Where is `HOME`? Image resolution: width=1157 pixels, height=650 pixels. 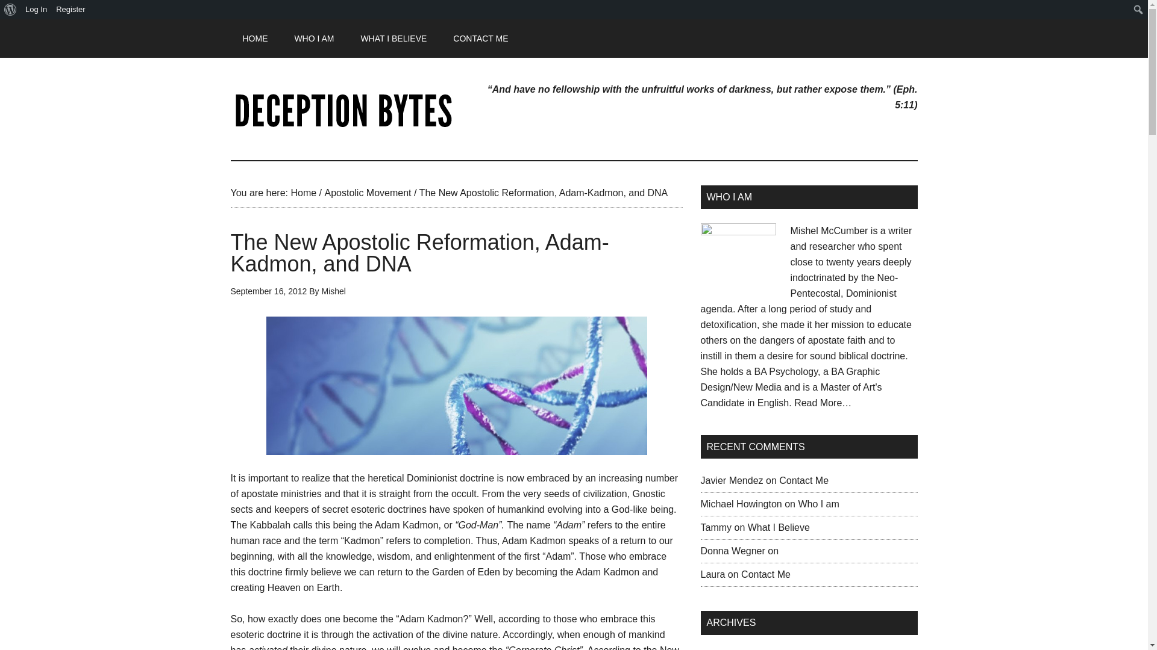
HOME is located at coordinates (255, 39).